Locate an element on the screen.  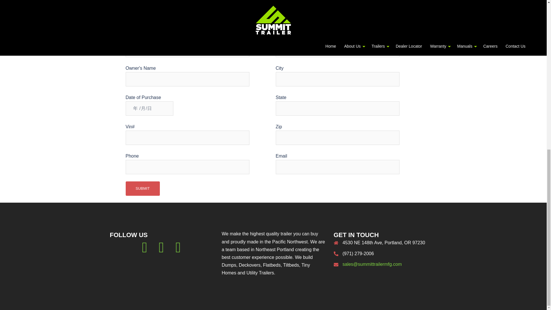
Facebook is located at coordinates (145, 251).